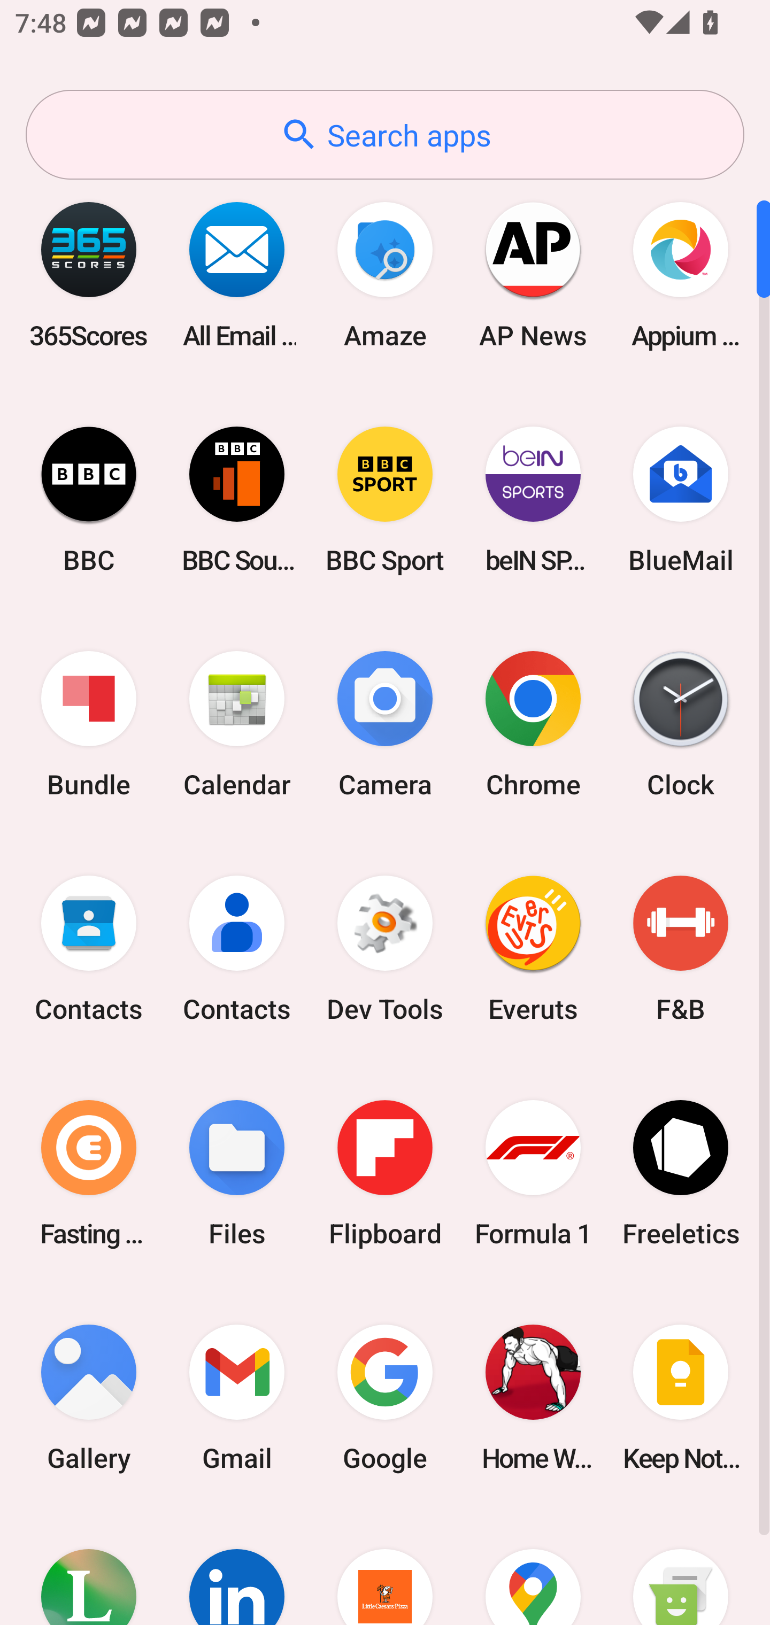  Describe the element at coordinates (237, 1567) in the screenshot. I see `LinkedIn` at that location.